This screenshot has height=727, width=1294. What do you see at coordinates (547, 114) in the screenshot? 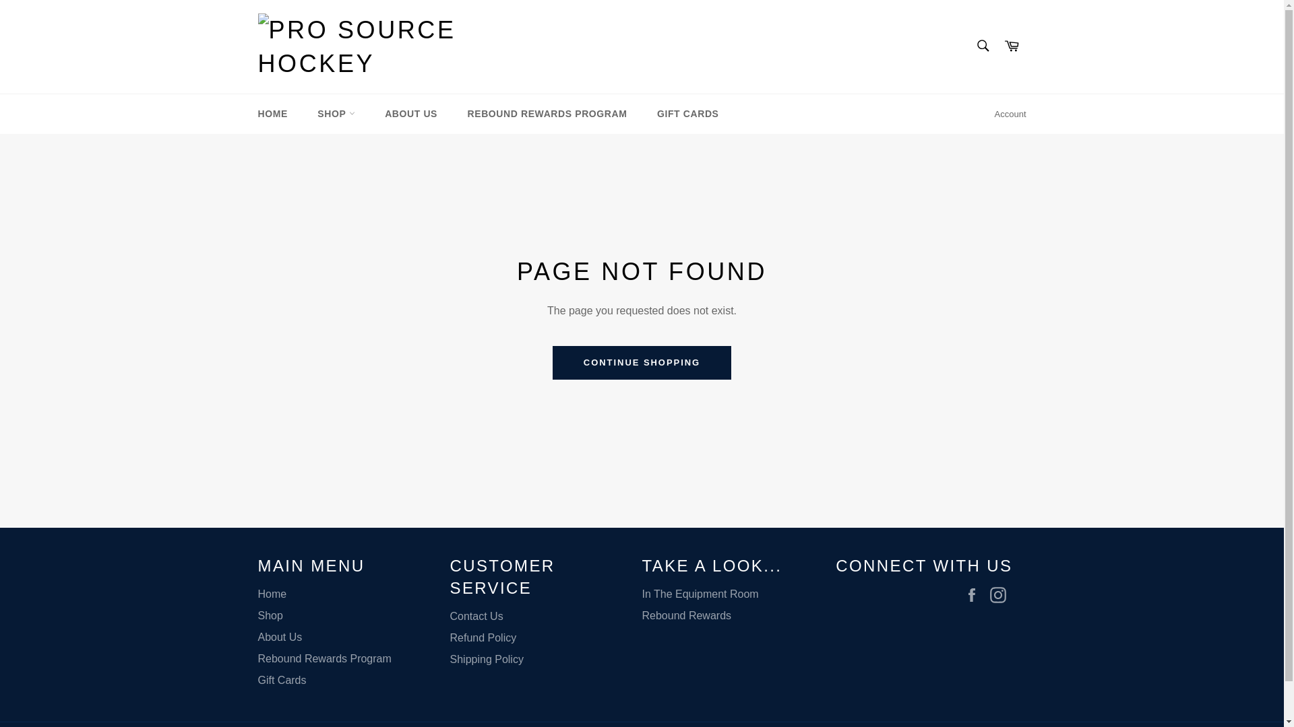
I see `REBOUND REWARDS PROGRAM` at bounding box center [547, 114].